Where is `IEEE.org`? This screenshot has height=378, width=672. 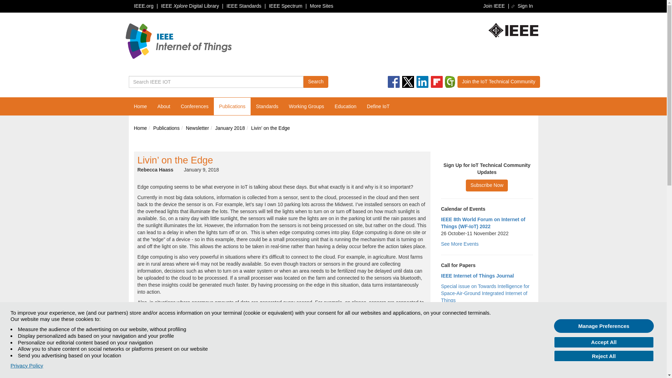
IEEE.org is located at coordinates (513, 30).